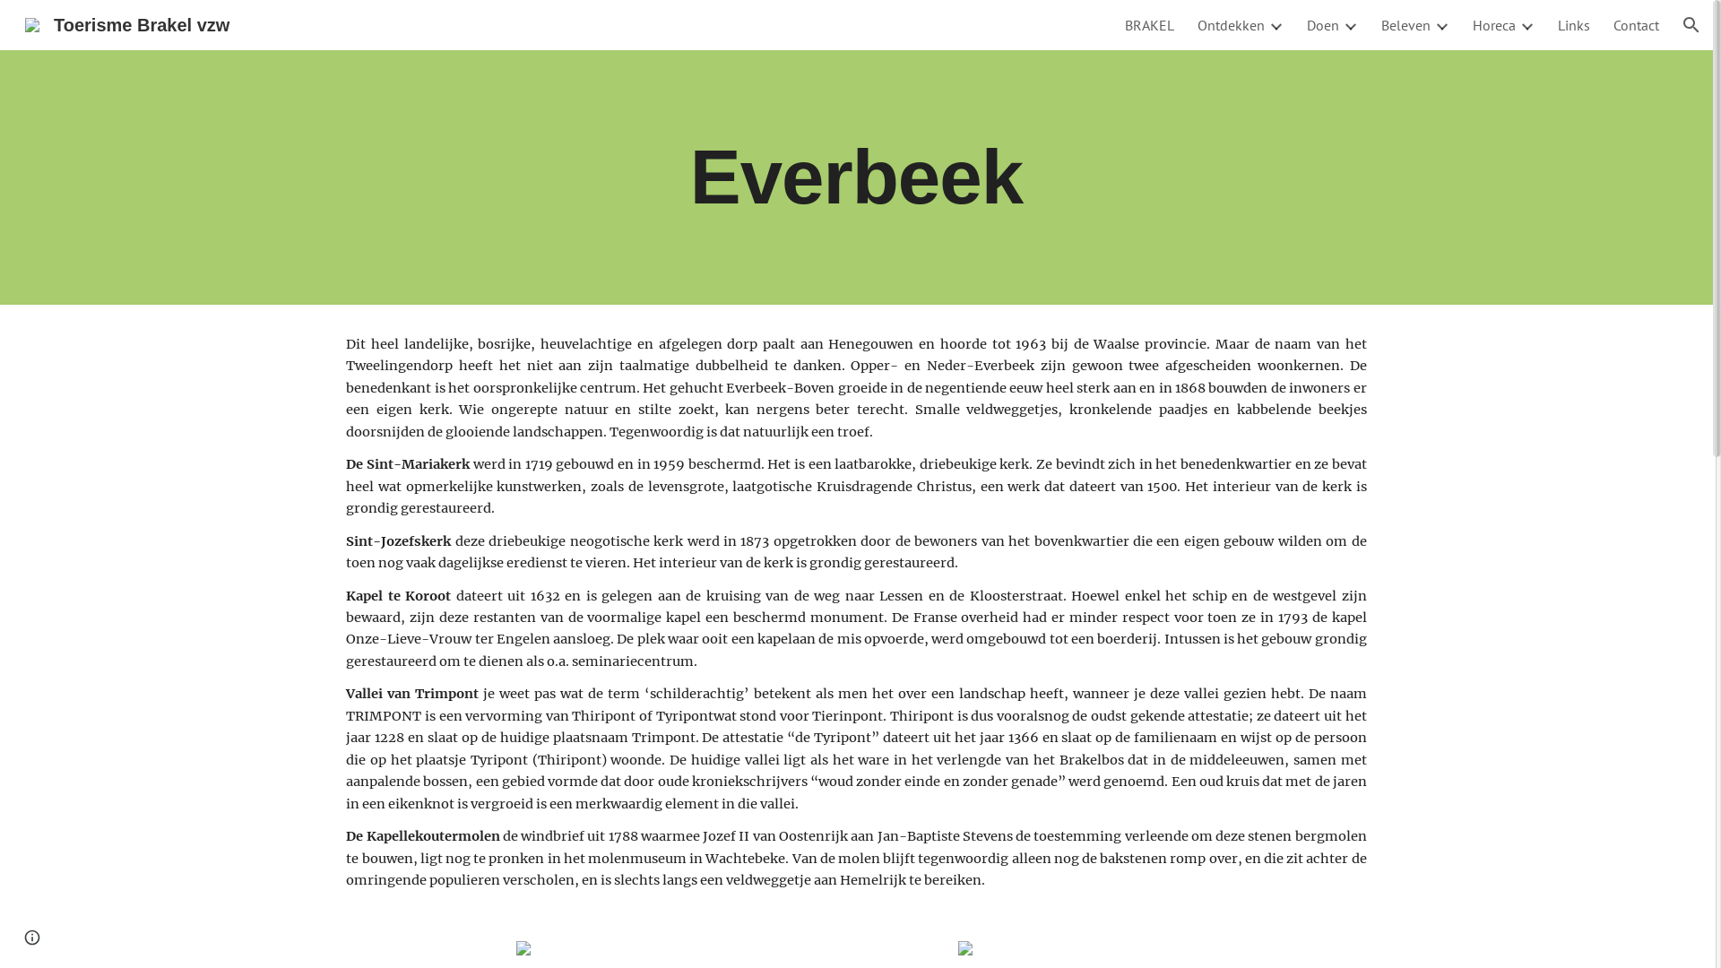 Image resolution: width=1721 pixels, height=968 pixels. Describe the element at coordinates (1323, 25) in the screenshot. I see `Doen` at that location.